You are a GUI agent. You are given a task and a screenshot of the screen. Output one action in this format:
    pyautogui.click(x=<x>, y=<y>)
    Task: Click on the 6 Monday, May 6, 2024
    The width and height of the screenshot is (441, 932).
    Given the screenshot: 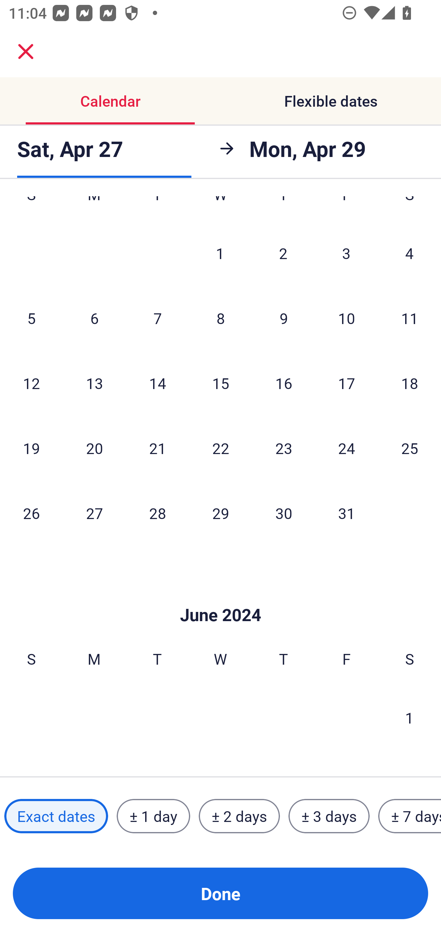 What is the action you would take?
    pyautogui.click(x=94, y=318)
    